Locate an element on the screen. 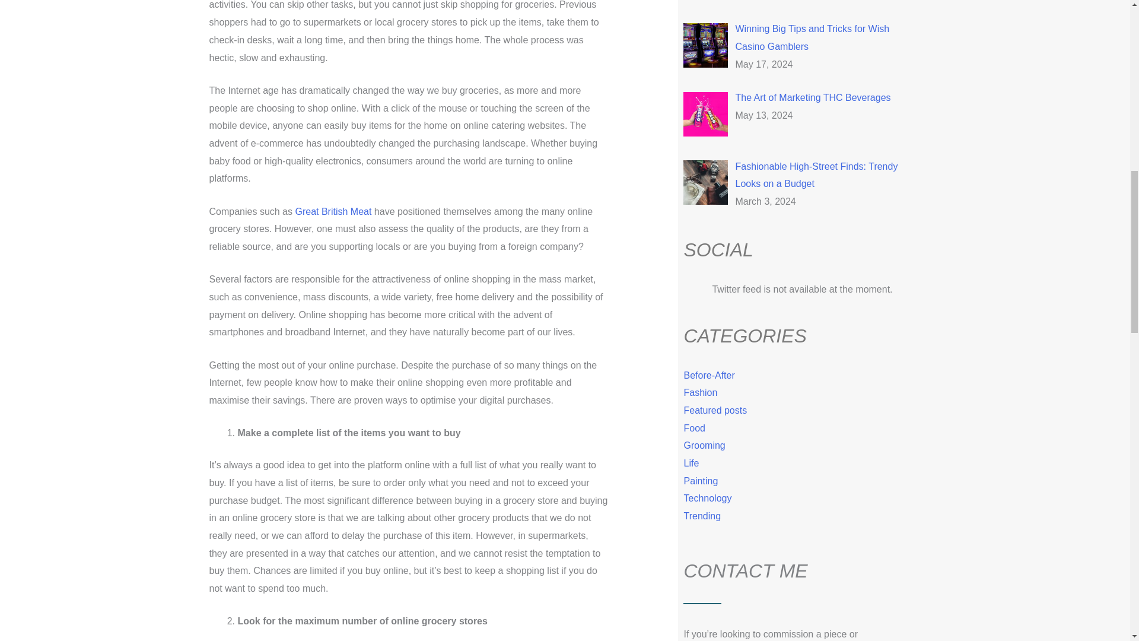 The width and height of the screenshot is (1139, 641). Fashion is located at coordinates (700, 392).